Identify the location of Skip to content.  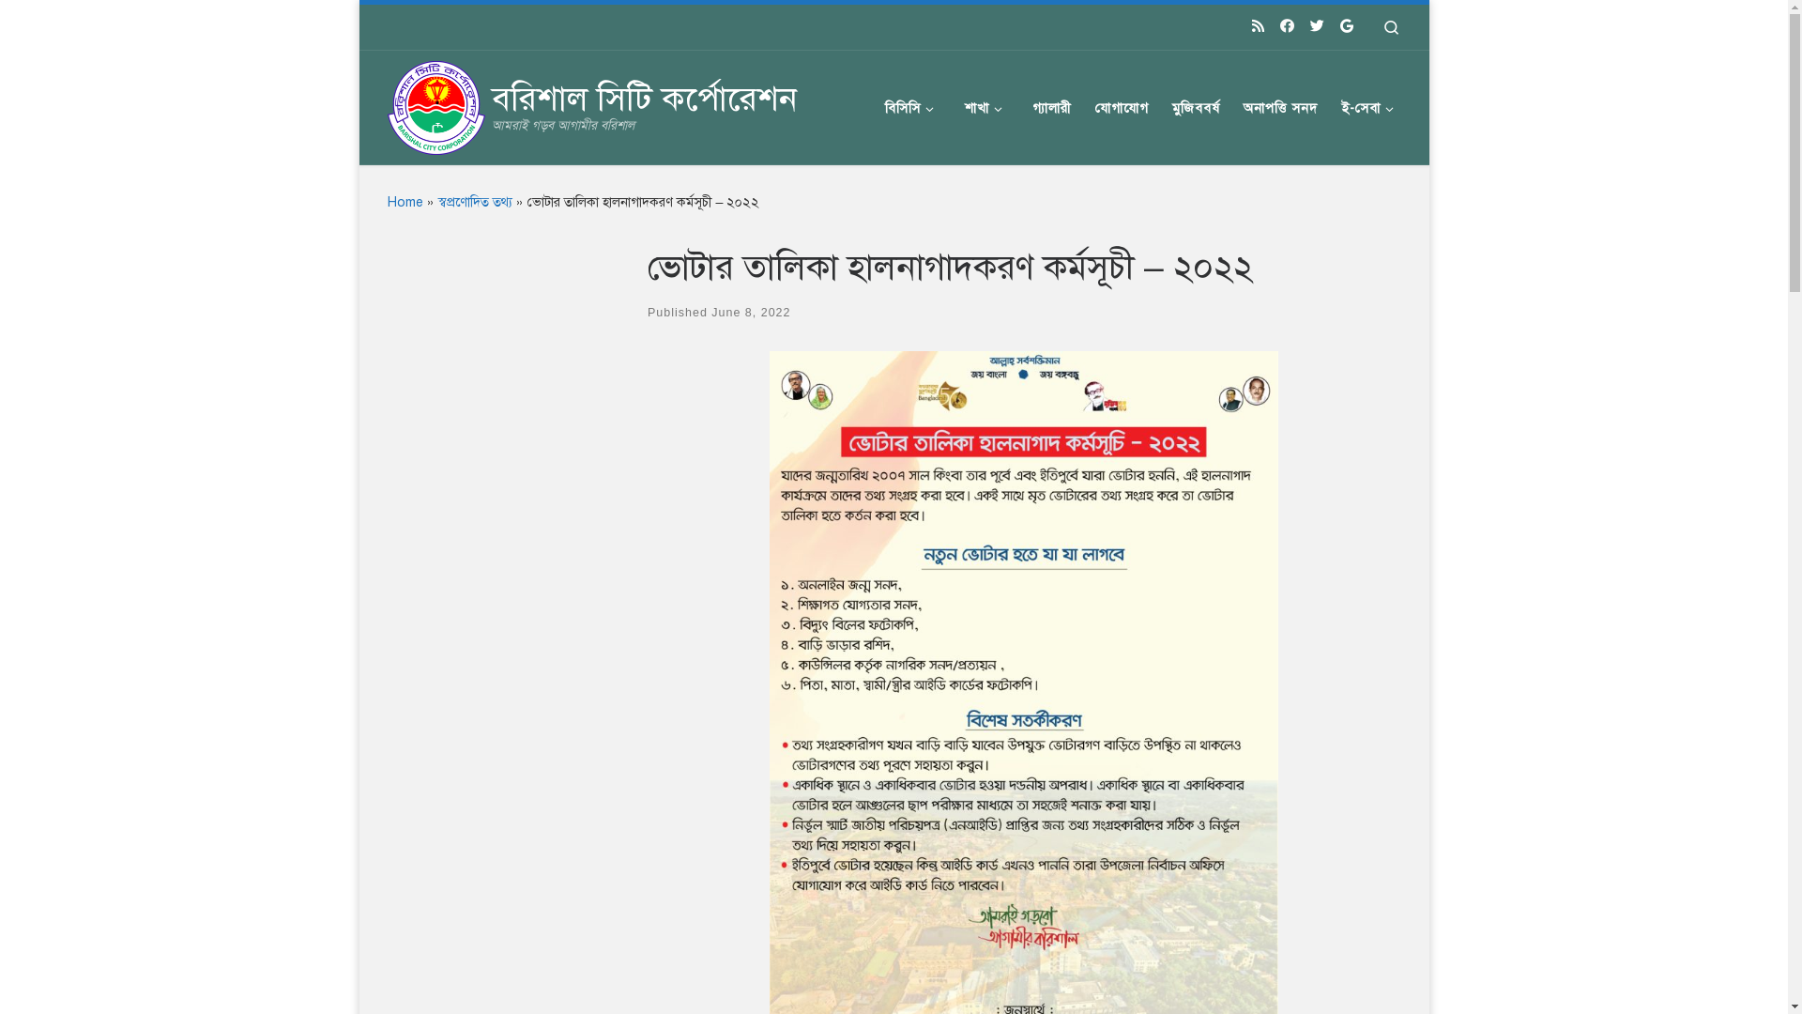
(75, 26).